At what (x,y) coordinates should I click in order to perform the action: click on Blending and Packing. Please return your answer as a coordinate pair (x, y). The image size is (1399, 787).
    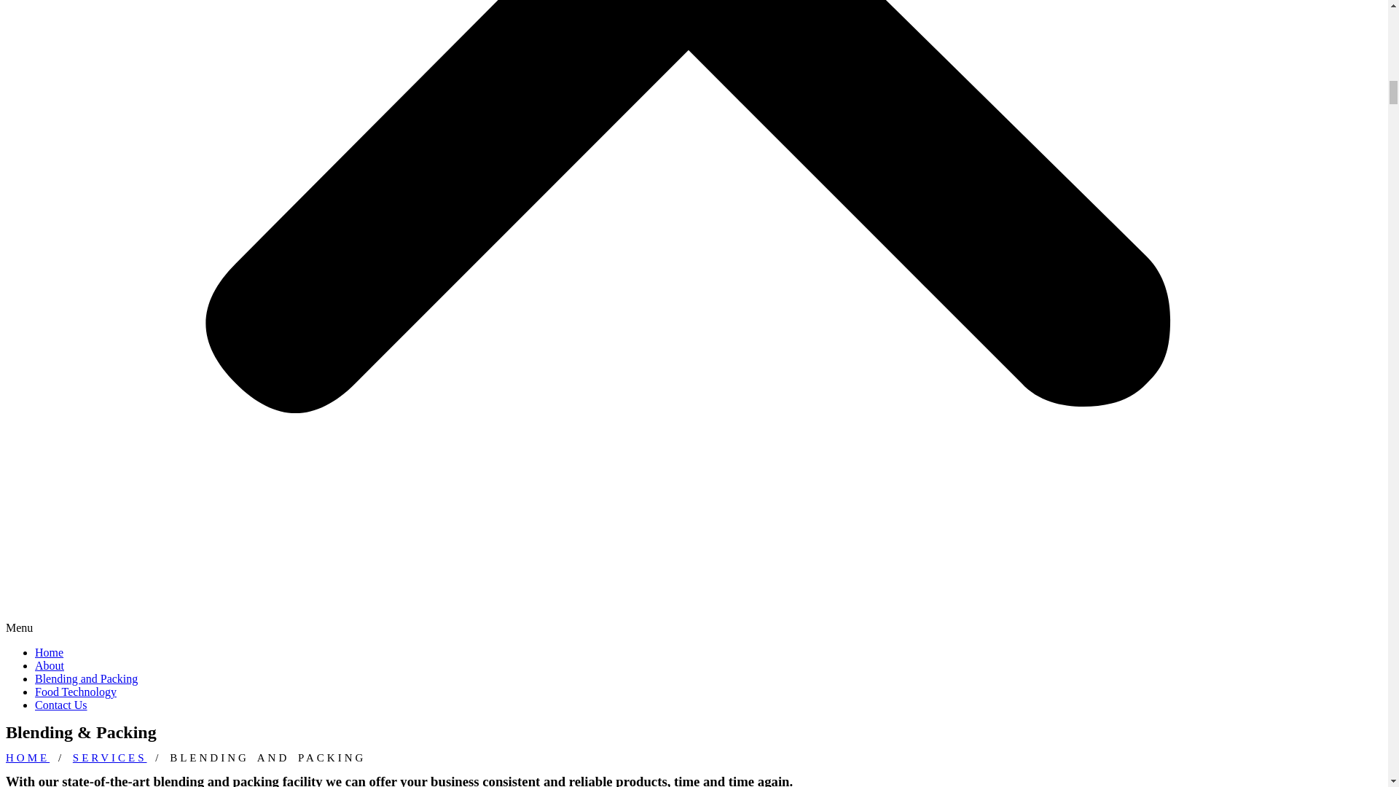
    Looking at the image, I should click on (86, 678).